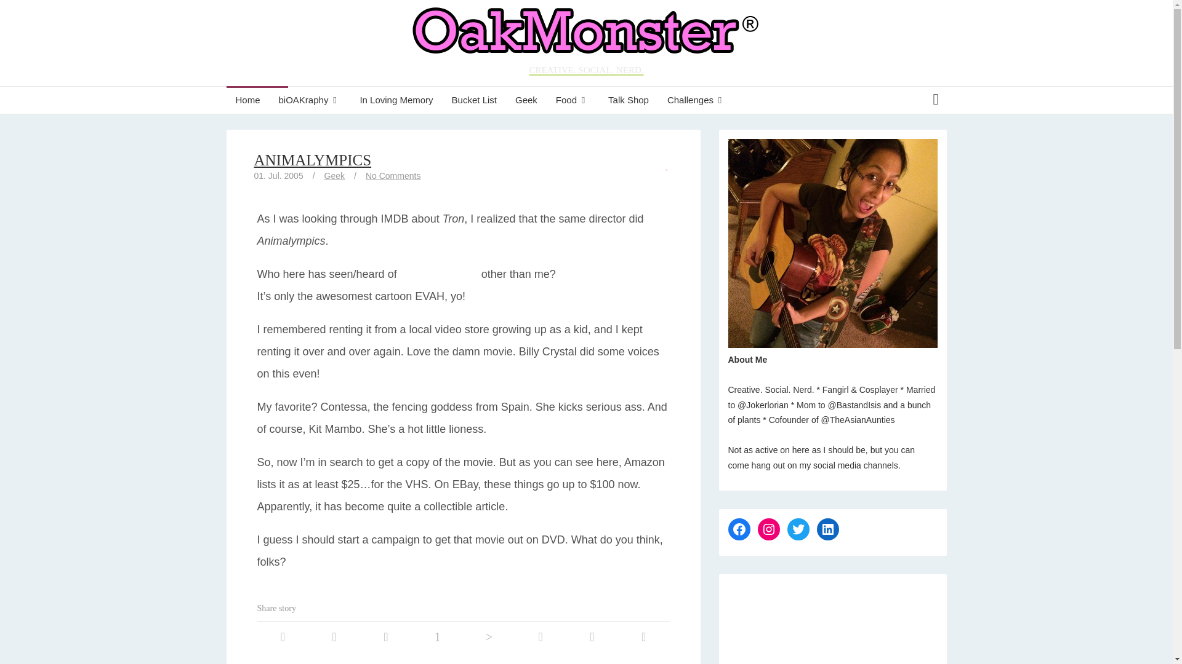  Describe the element at coordinates (312, 160) in the screenshot. I see `ANIMALYMPICS` at that location.